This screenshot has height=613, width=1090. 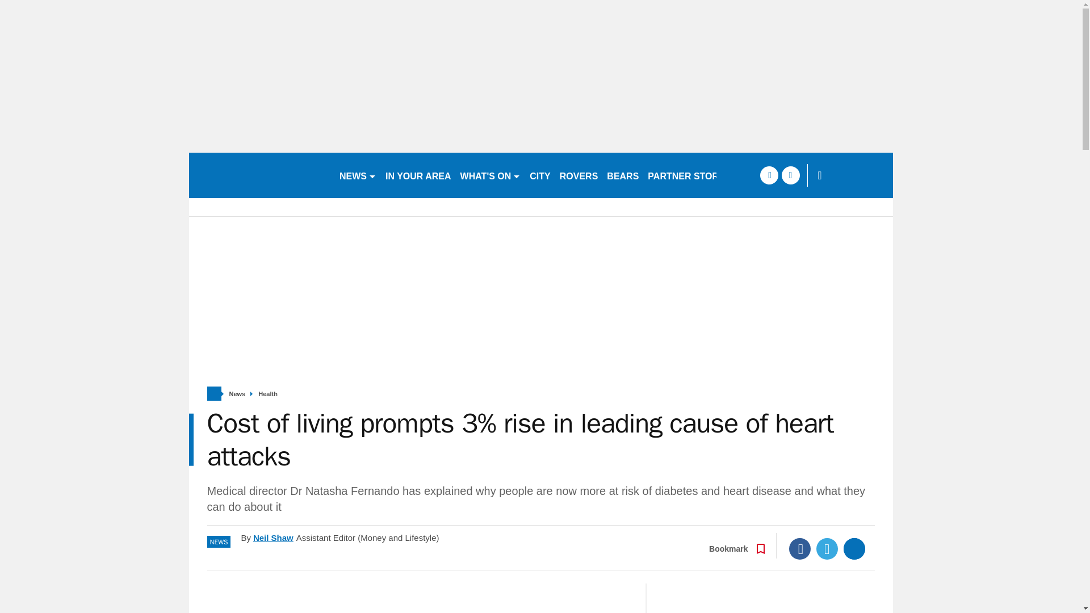 I want to click on NEWS, so click(x=358, y=175).